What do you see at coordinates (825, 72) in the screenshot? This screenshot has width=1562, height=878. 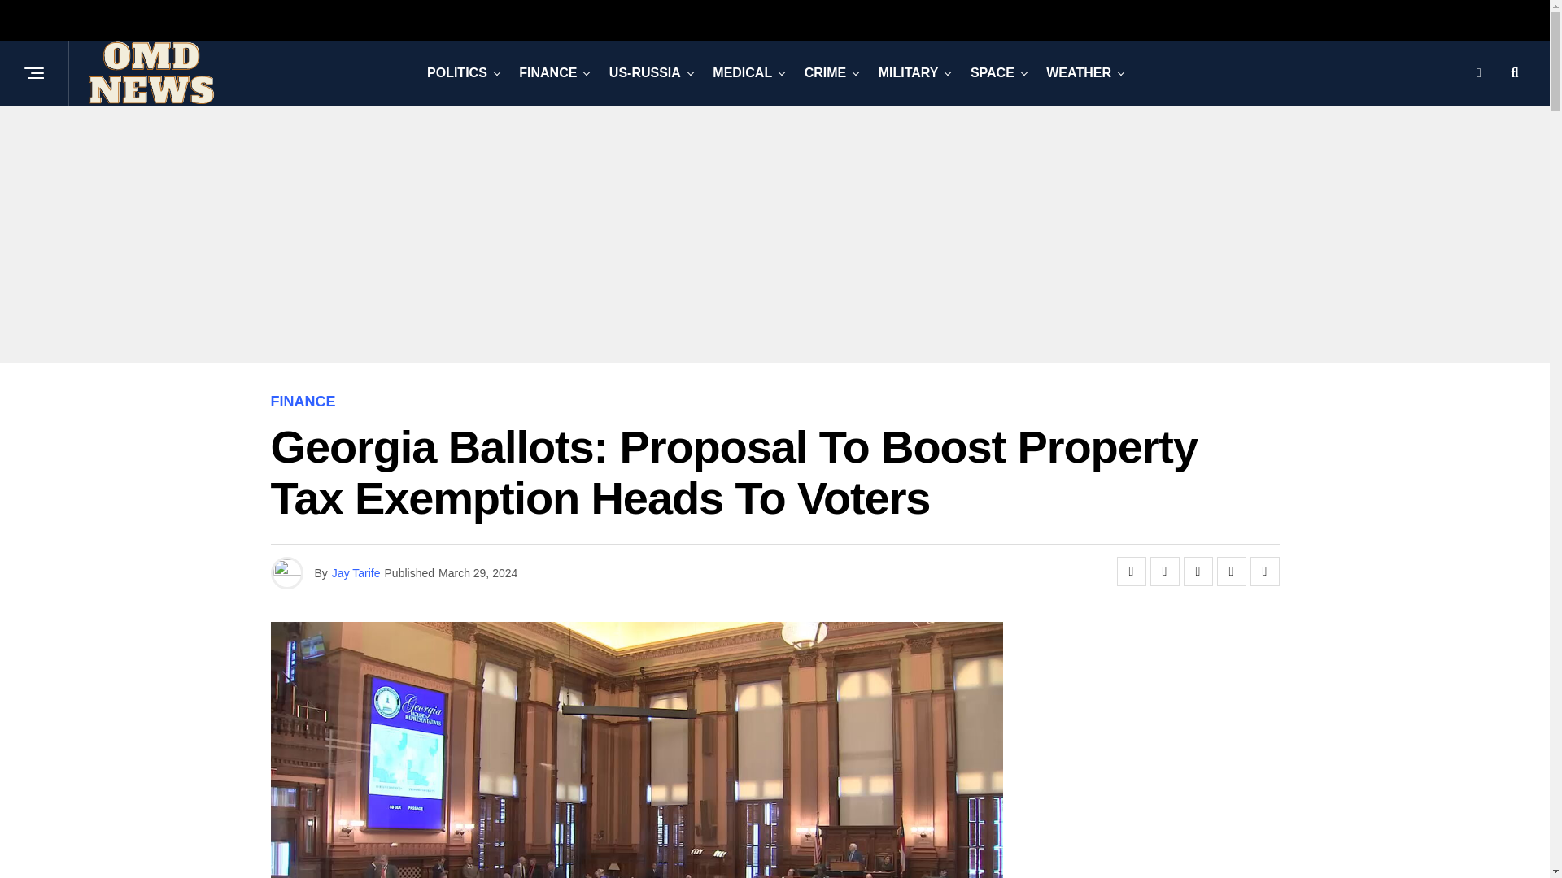 I see `CRIME` at bounding box center [825, 72].